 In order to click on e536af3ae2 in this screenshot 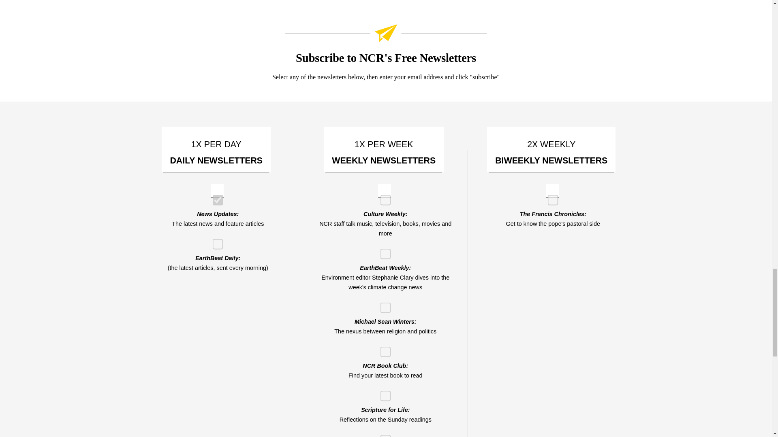, I will do `click(383, 197)`.